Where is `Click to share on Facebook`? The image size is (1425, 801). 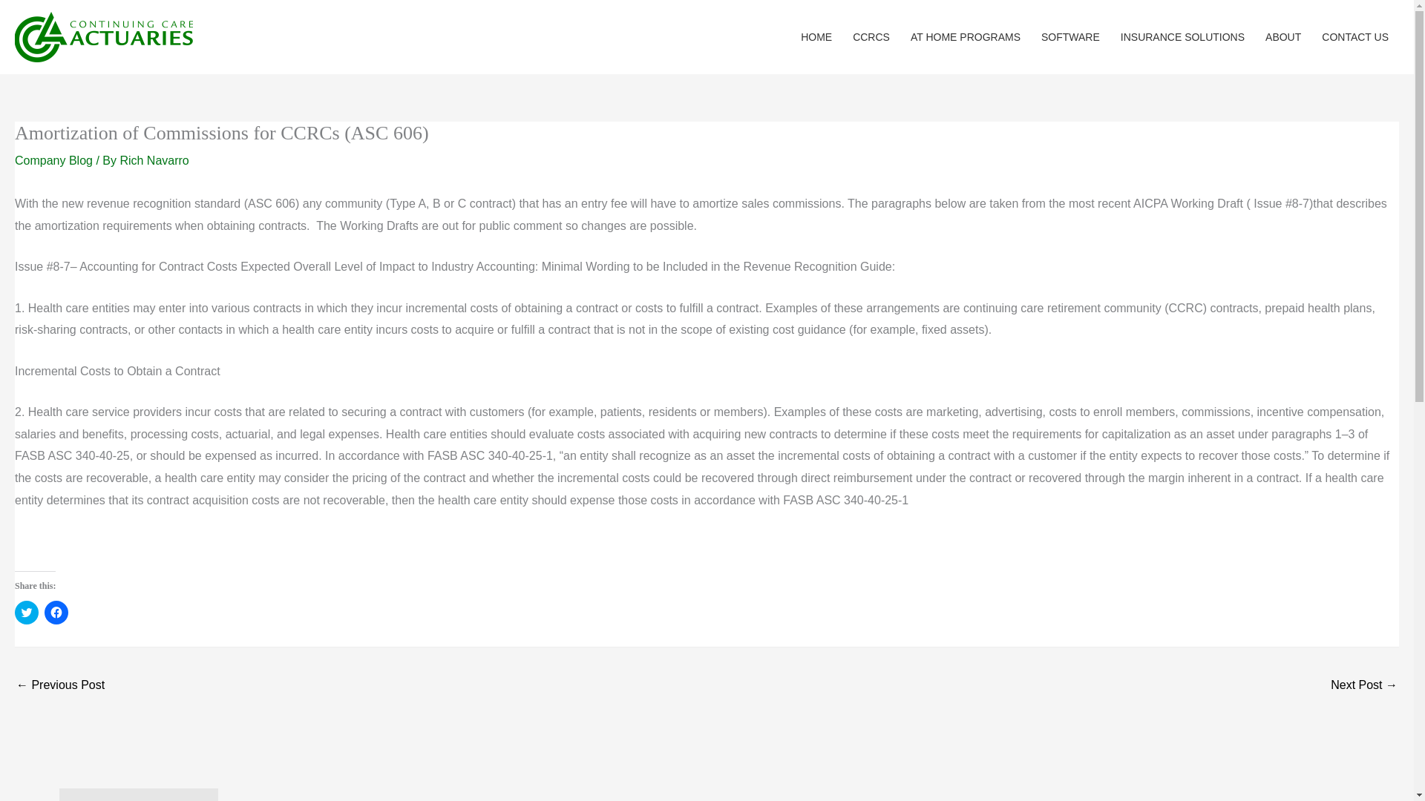 Click to share on Facebook is located at coordinates (56, 613).